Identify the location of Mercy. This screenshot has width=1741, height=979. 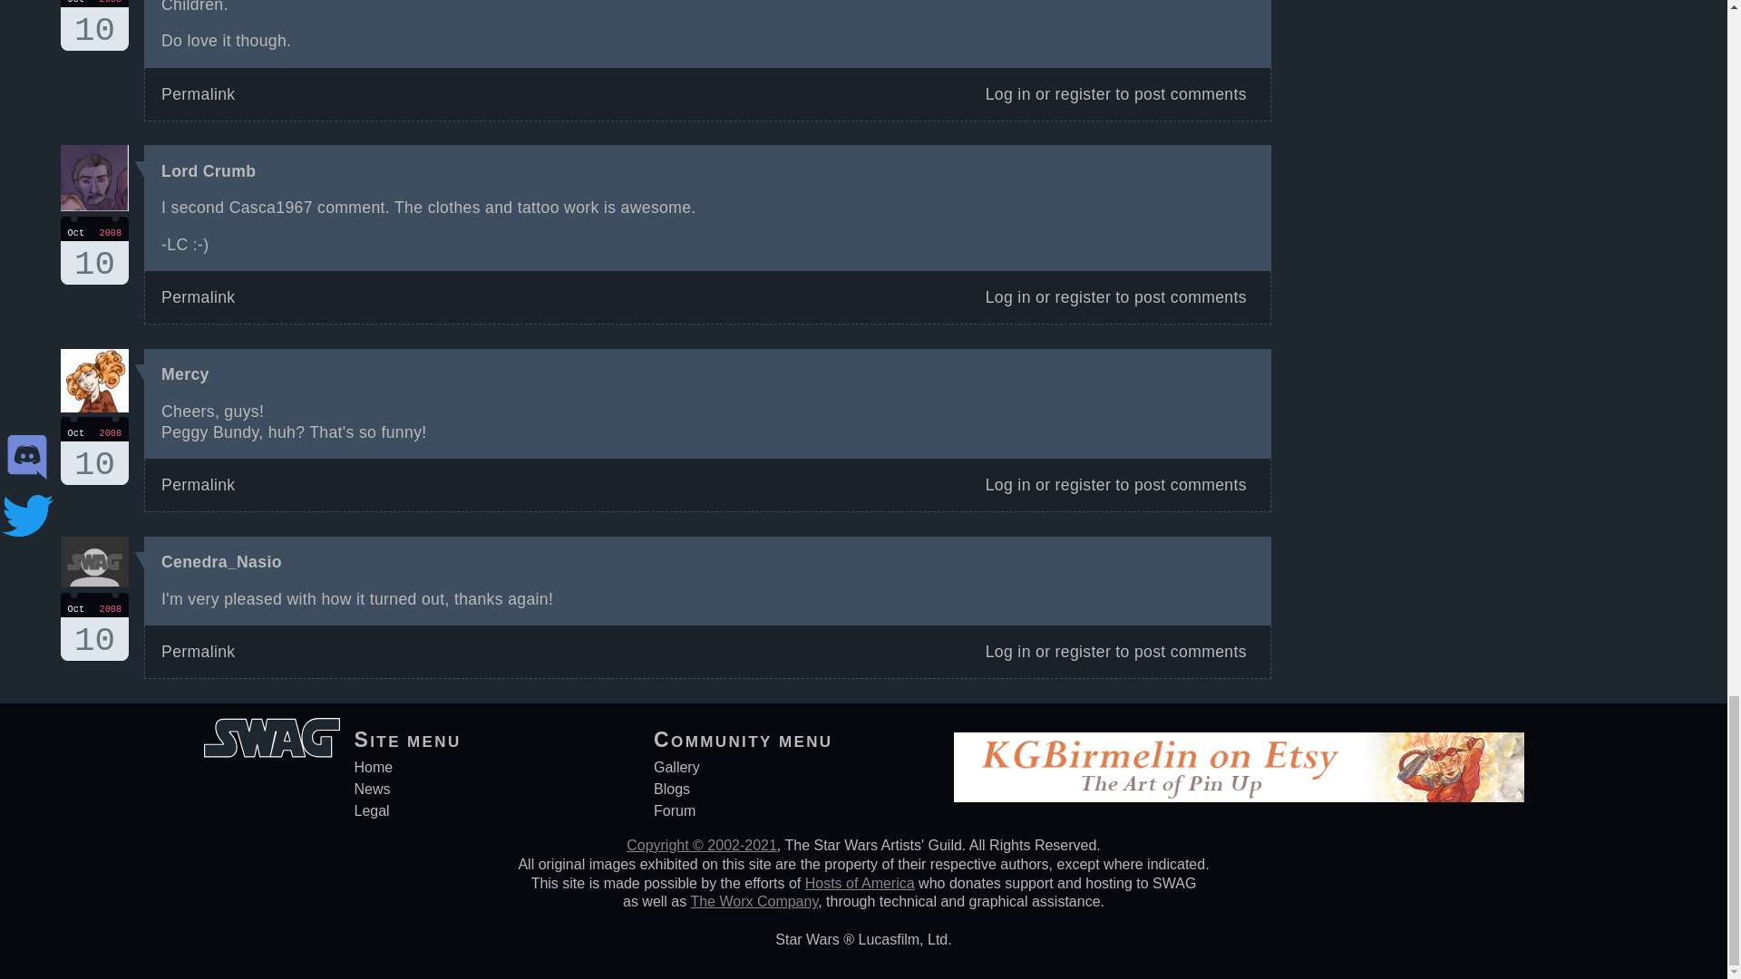
(198, 94).